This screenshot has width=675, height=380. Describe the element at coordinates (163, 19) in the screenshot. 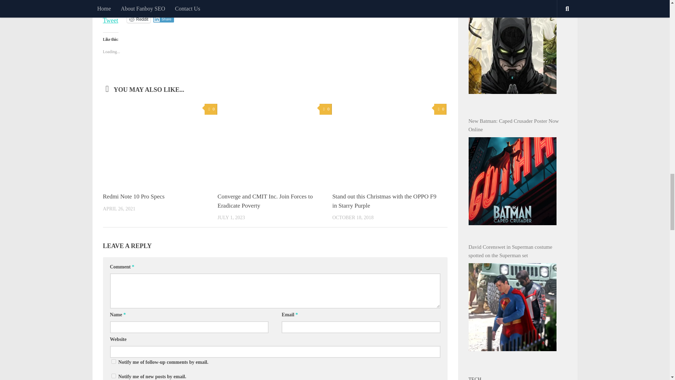

I see `Share` at that location.